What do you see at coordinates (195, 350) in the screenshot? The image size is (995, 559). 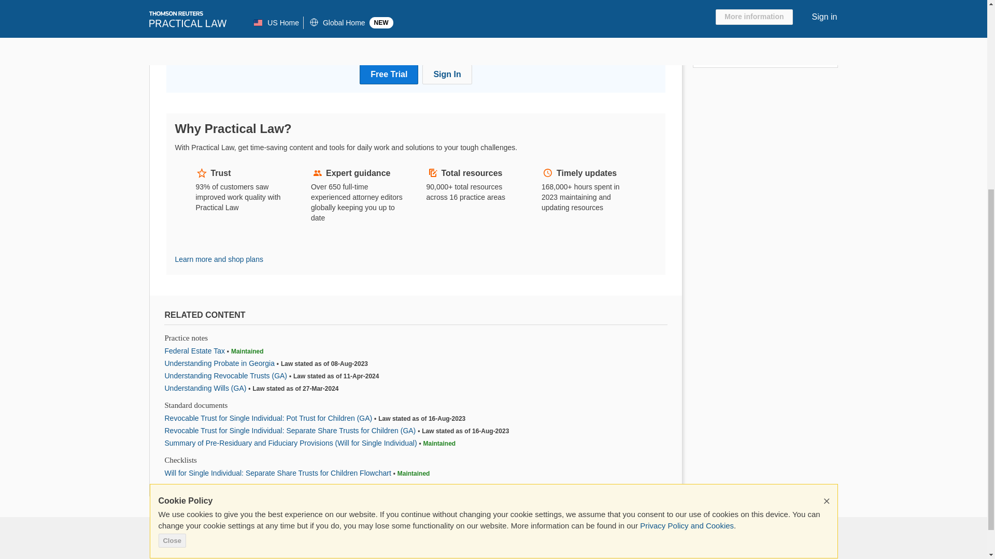 I see `Federal Estate Tax` at bounding box center [195, 350].